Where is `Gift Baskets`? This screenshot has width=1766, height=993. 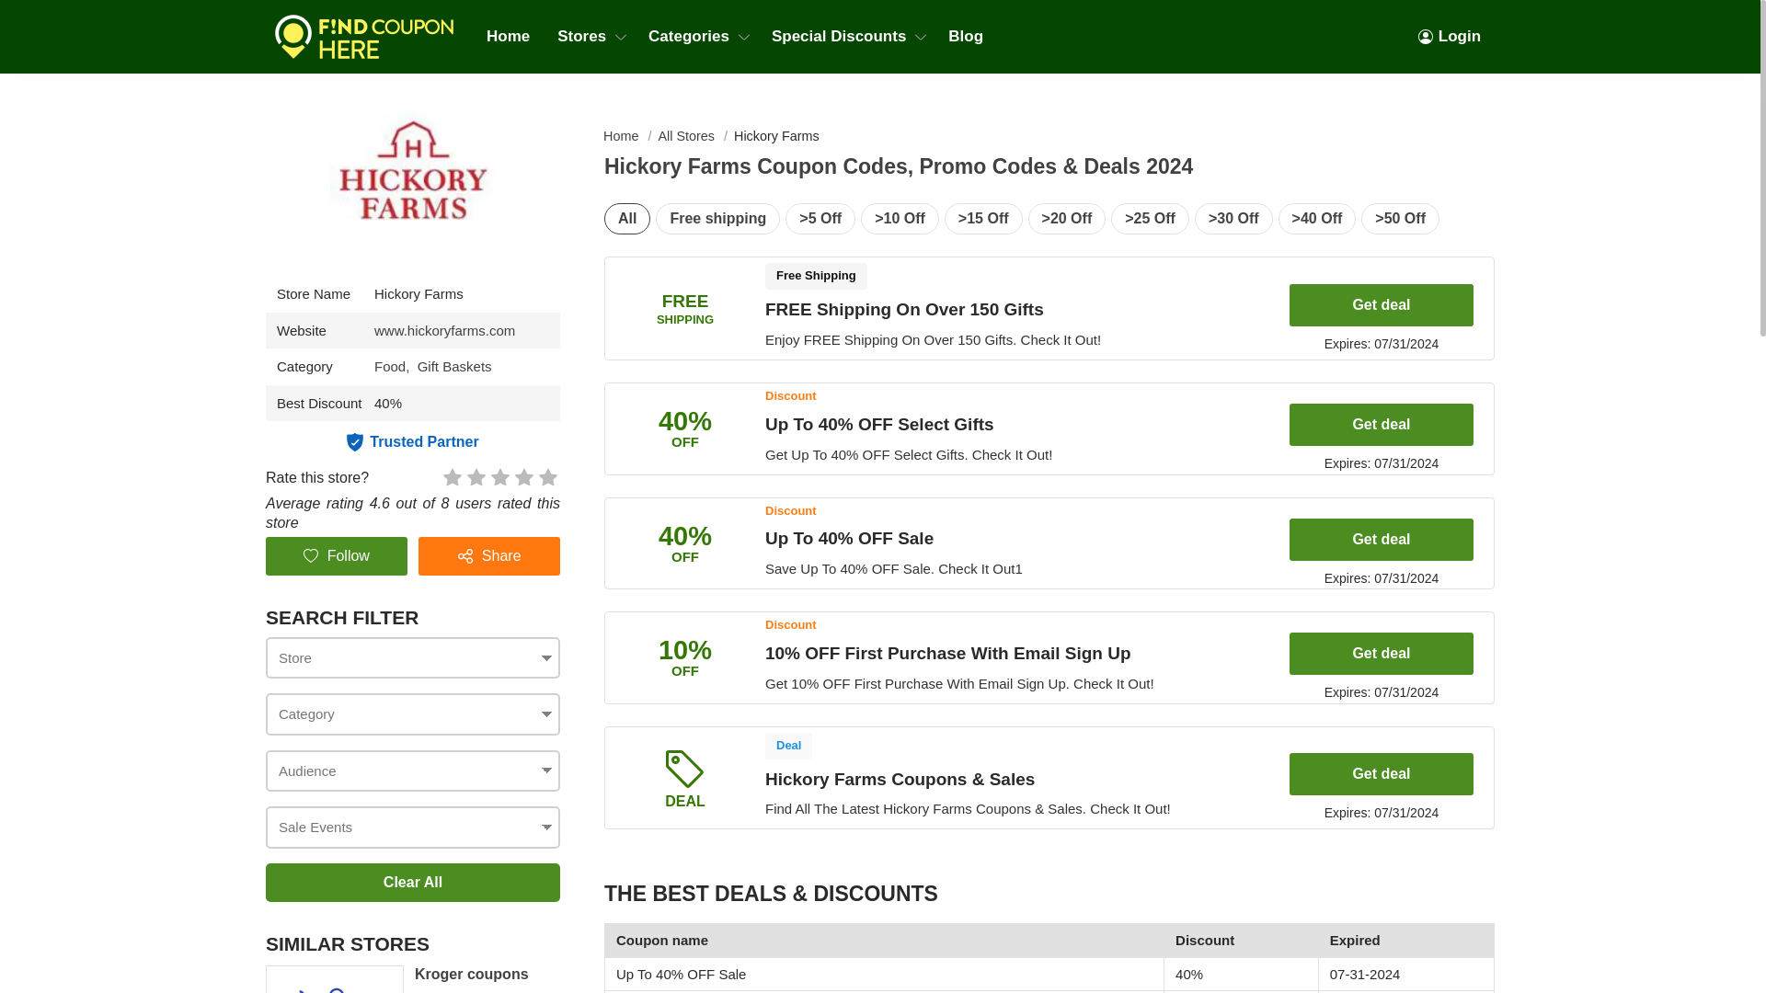
Gift Baskets is located at coordinates (454, 366).